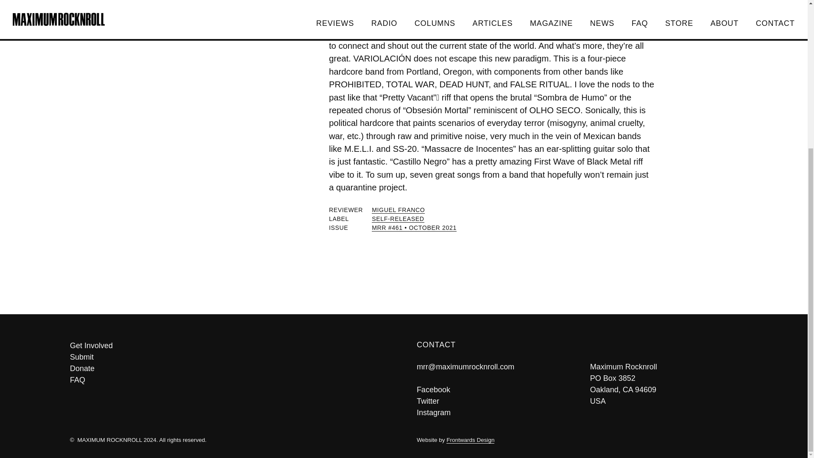 The image size is (814, 458). I want to click on FAQ, so click(230, 380).